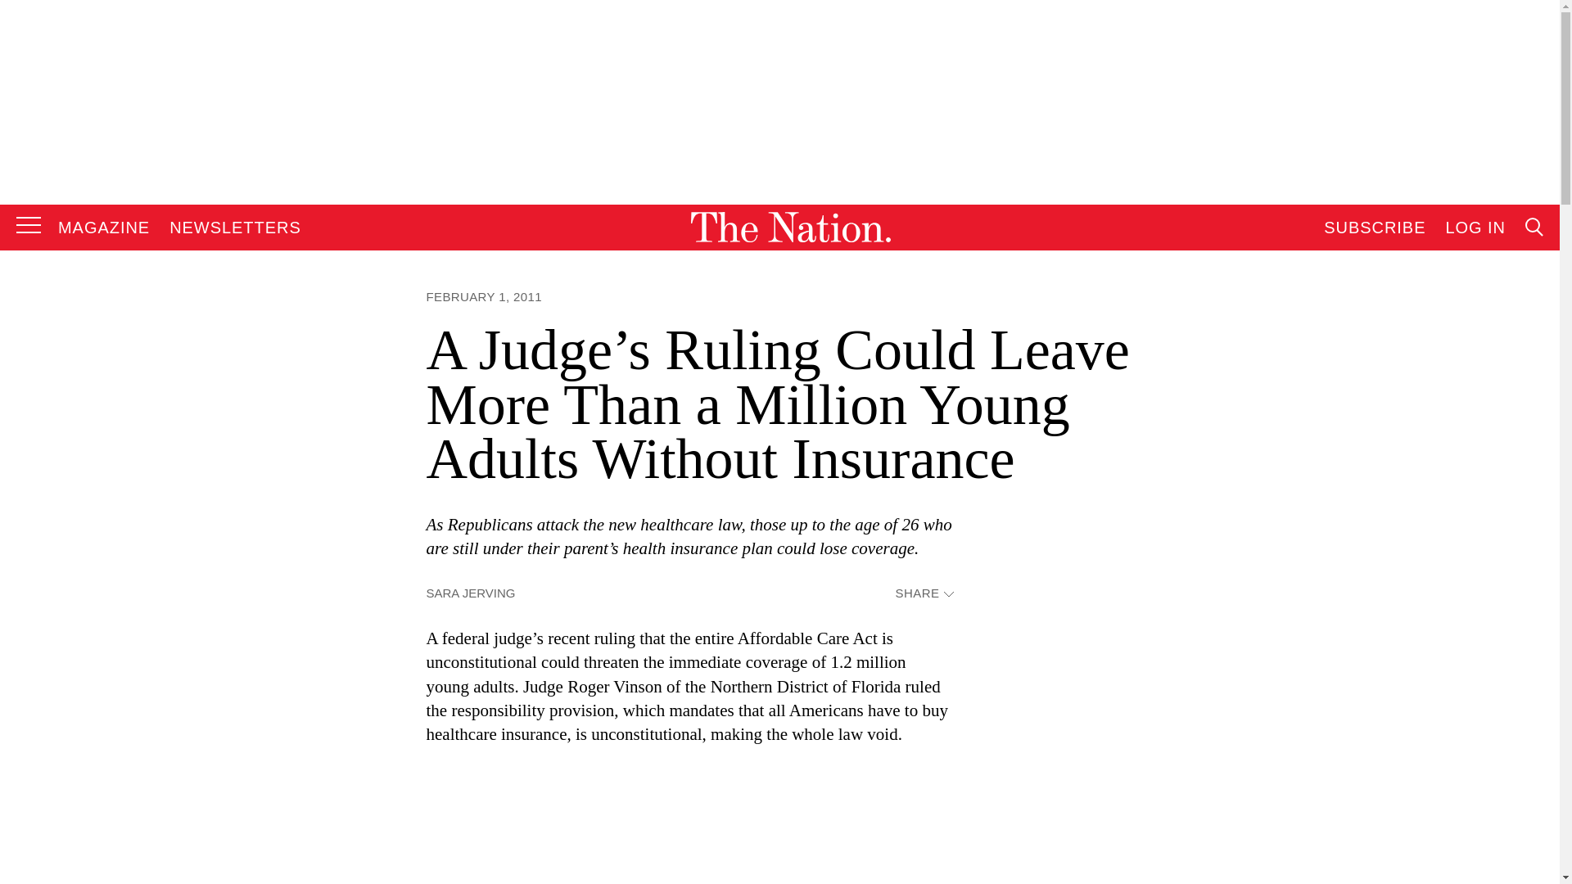  I want to click on MAGAZINE, so click(103, 228).